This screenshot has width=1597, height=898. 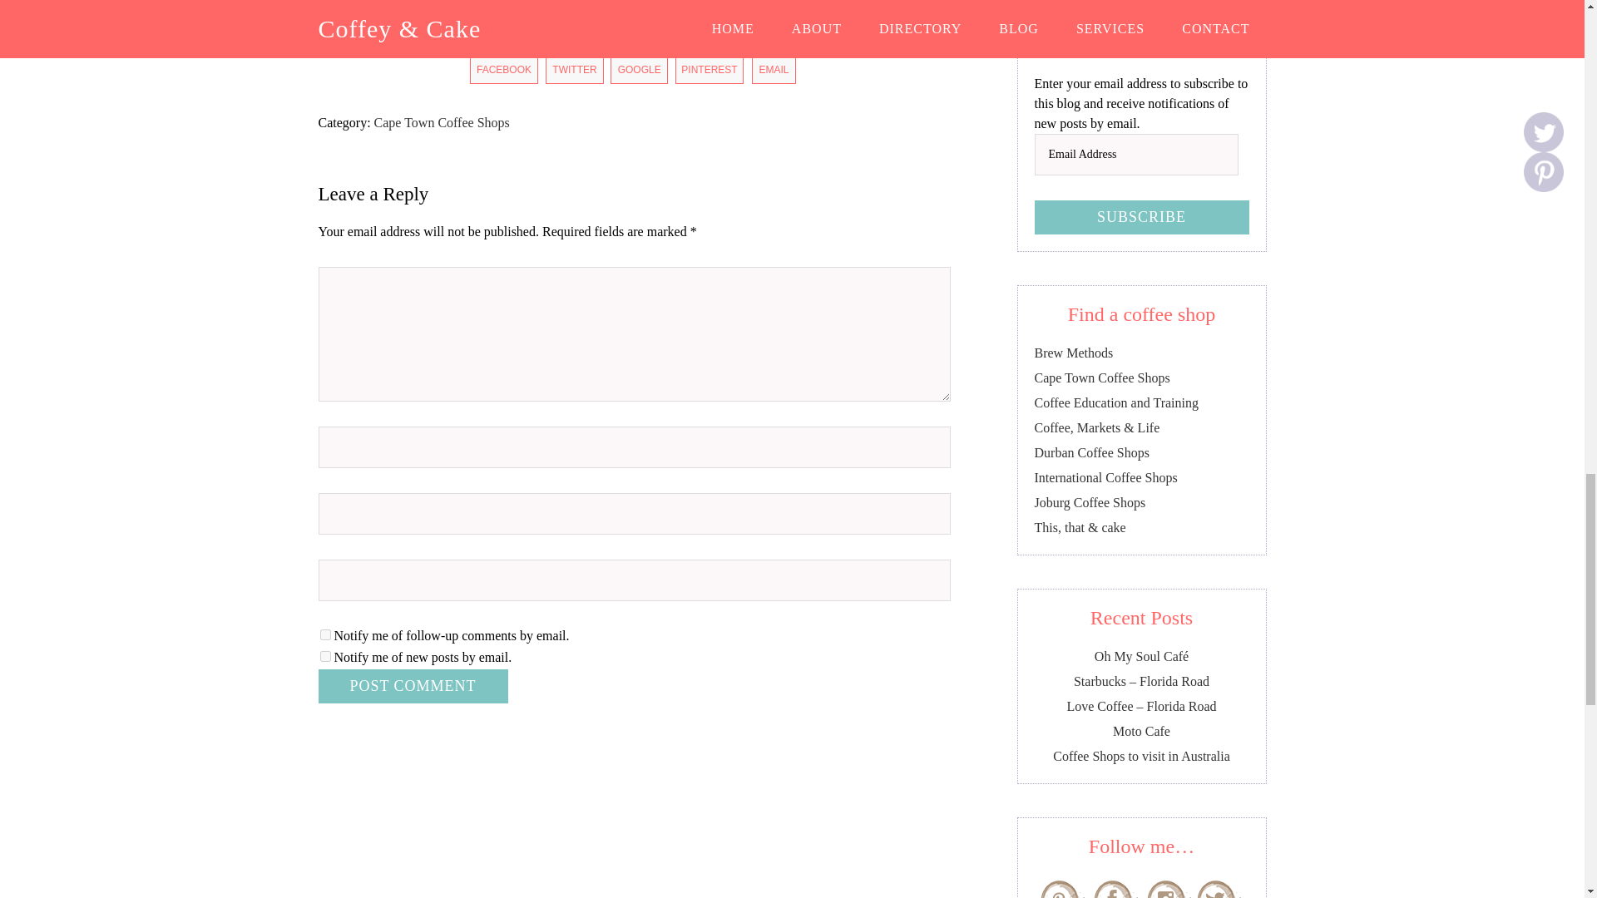 I want to click on Click to email this to a friend, so click(x=774, y=70).